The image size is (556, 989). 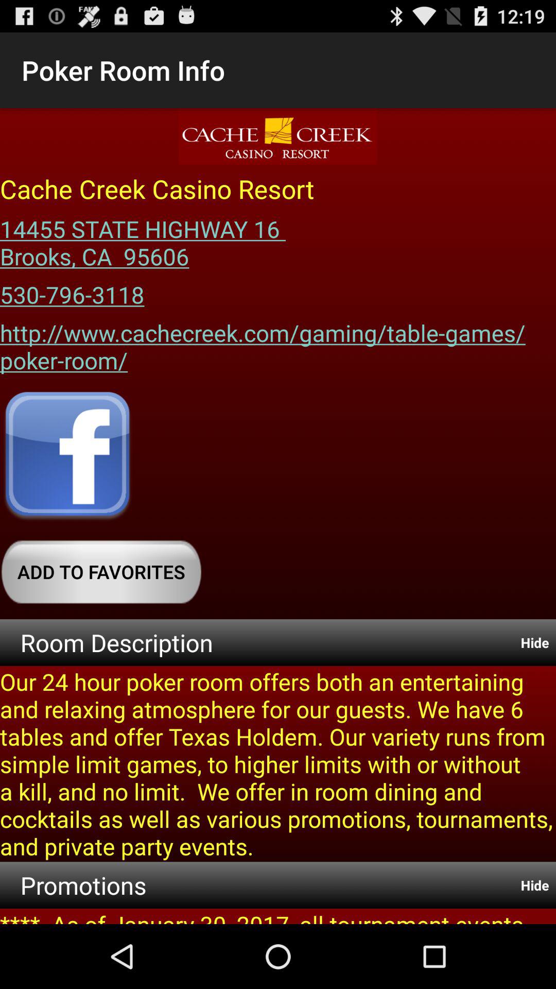 I want to click on choose the item at the center, so click(x=278, y=343).